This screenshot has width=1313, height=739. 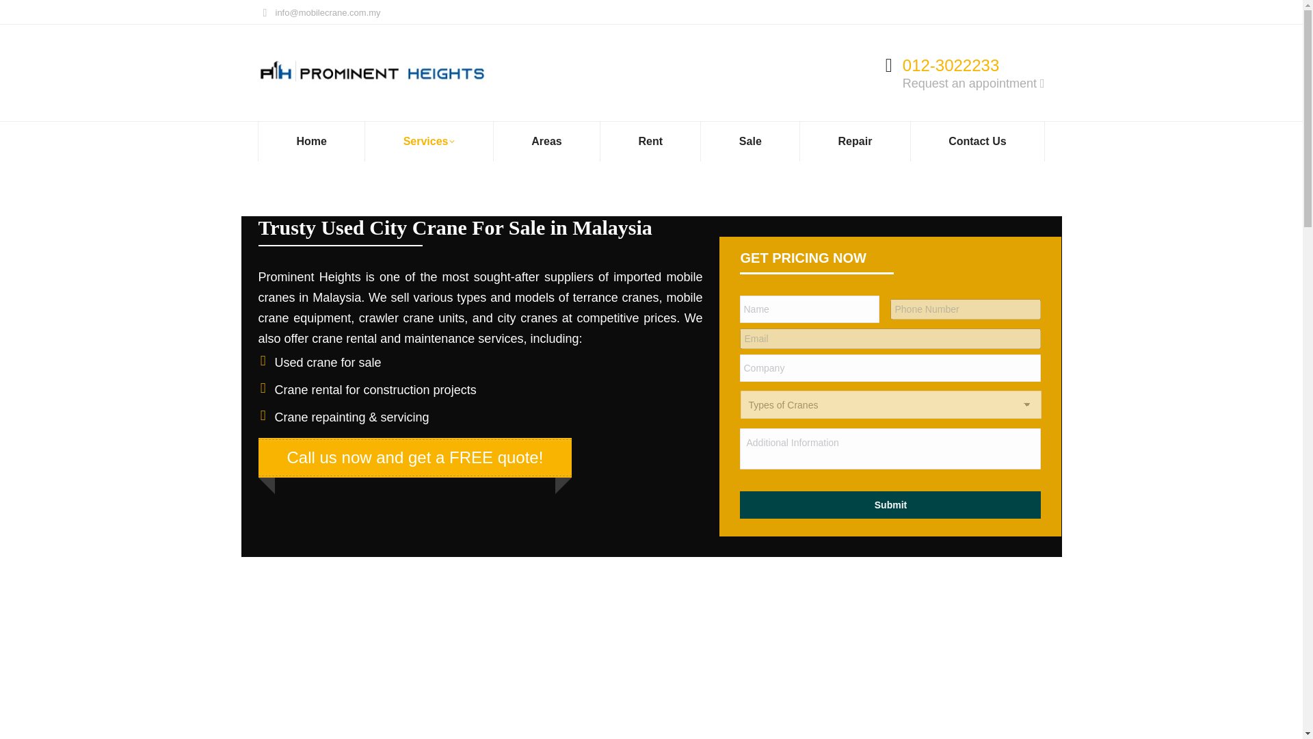 What do you see at coordinates (750, 142) in the screenshot?
I see `Sale` at bounding box center [750, 142].